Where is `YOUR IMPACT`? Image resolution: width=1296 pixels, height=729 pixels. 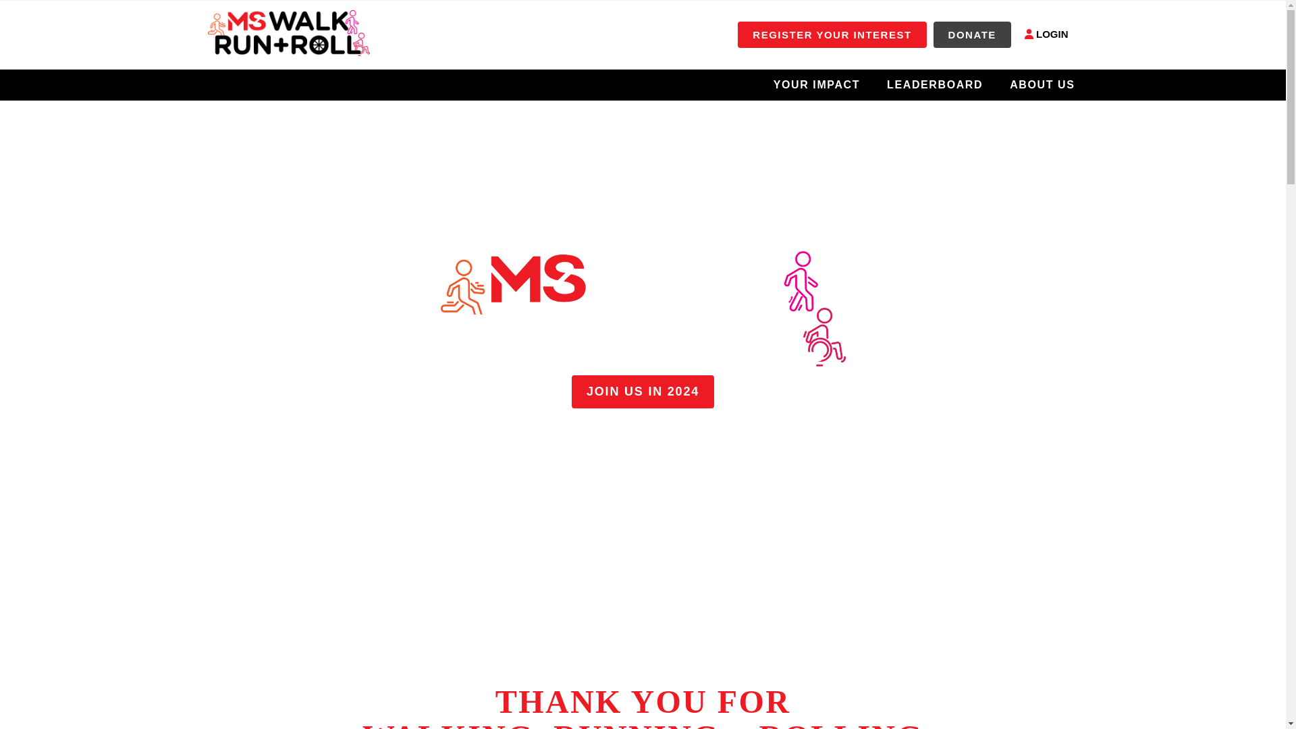 YOUR IMPACT is located at coordinates (817, 84).